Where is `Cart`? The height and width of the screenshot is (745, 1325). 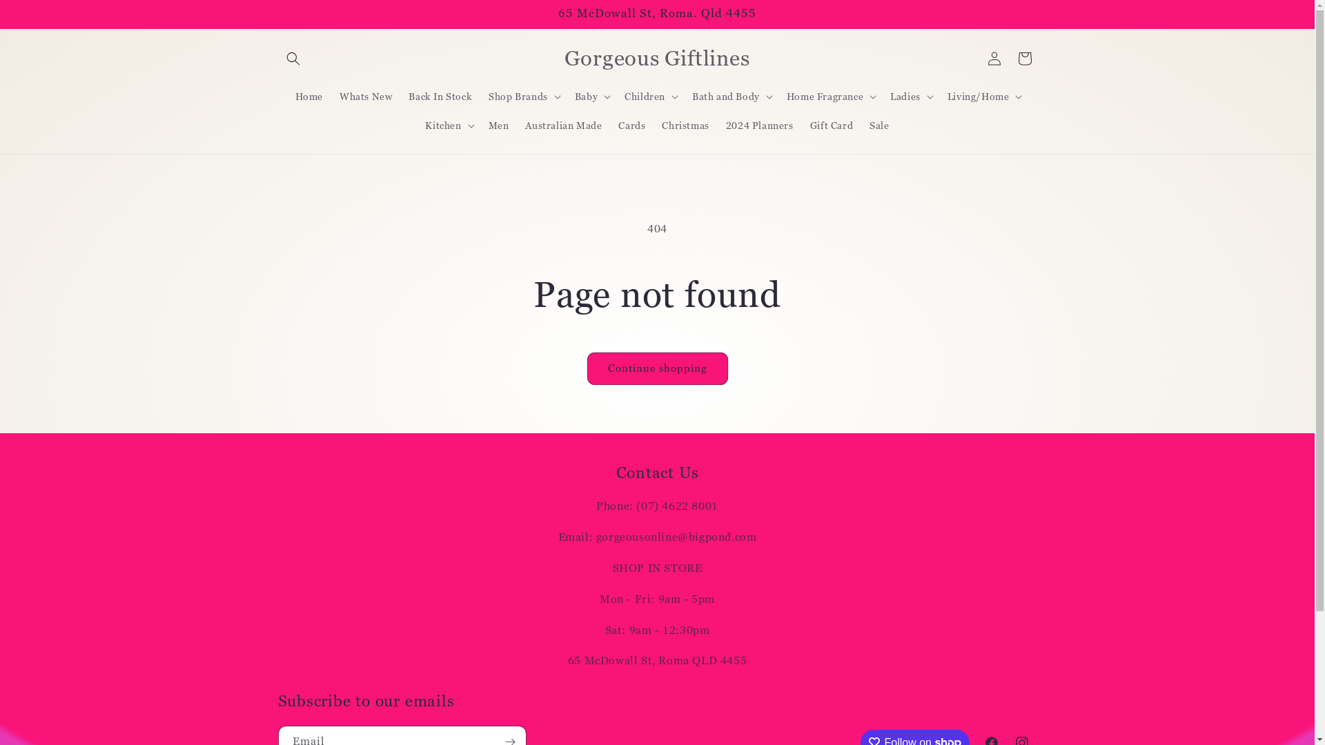
Cart is located at coordinates (1024, 59).